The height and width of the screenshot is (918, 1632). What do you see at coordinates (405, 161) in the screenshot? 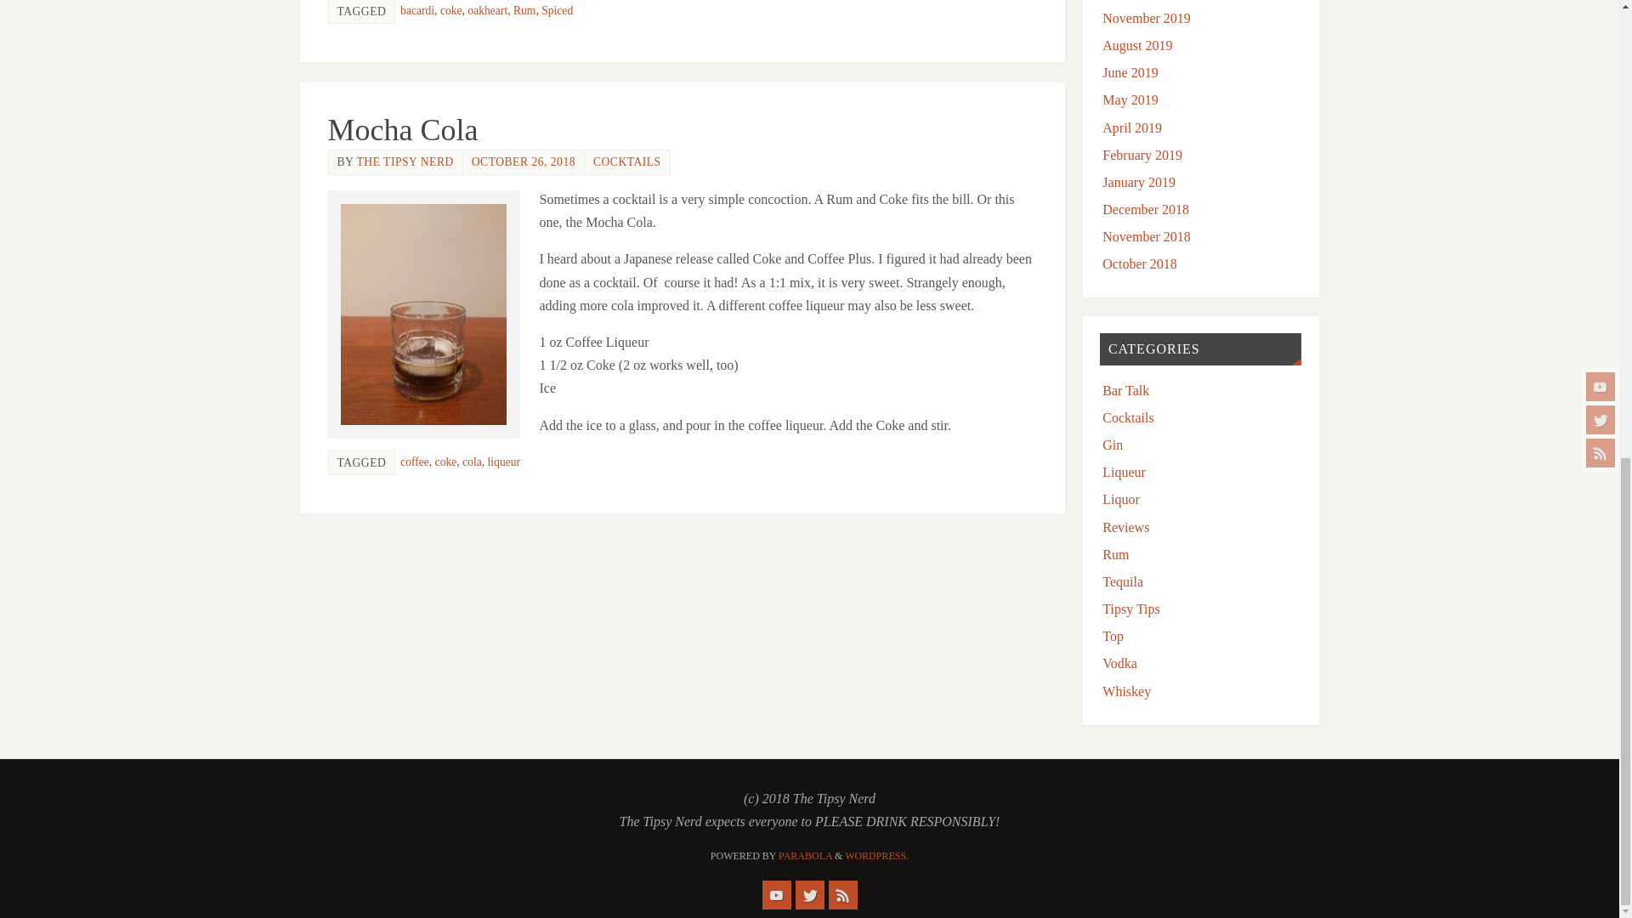
I see `View all posts by The Tipsy Nerd` at bounding box center [405, 161].